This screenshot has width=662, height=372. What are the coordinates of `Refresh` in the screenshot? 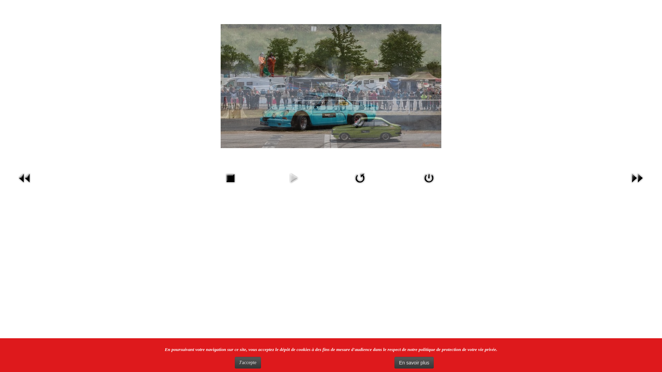 It's located at (360, 185).